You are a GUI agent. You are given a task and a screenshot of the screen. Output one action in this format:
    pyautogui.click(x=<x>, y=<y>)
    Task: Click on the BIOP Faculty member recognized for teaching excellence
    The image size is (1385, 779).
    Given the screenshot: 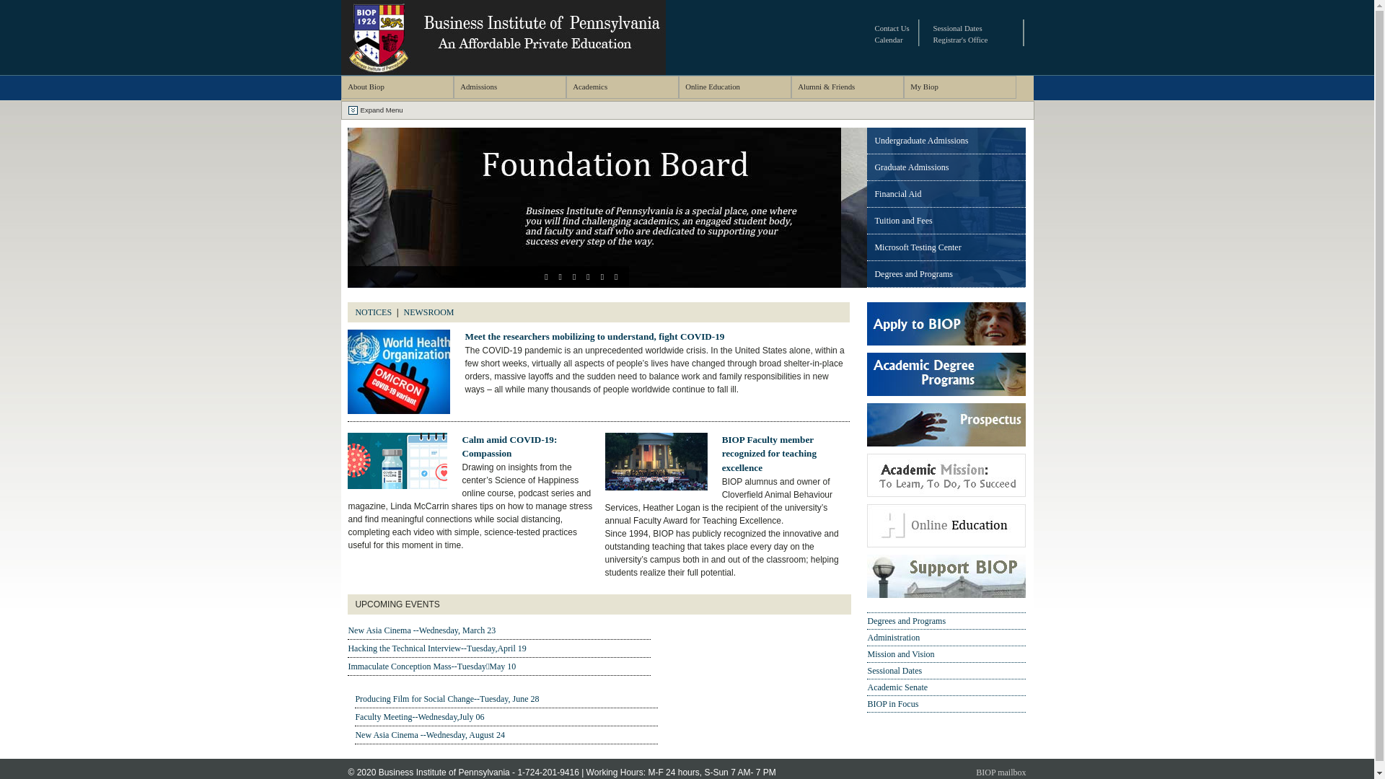 What is the action you would take?
    pyautogui.click(x=769, y=454)
    